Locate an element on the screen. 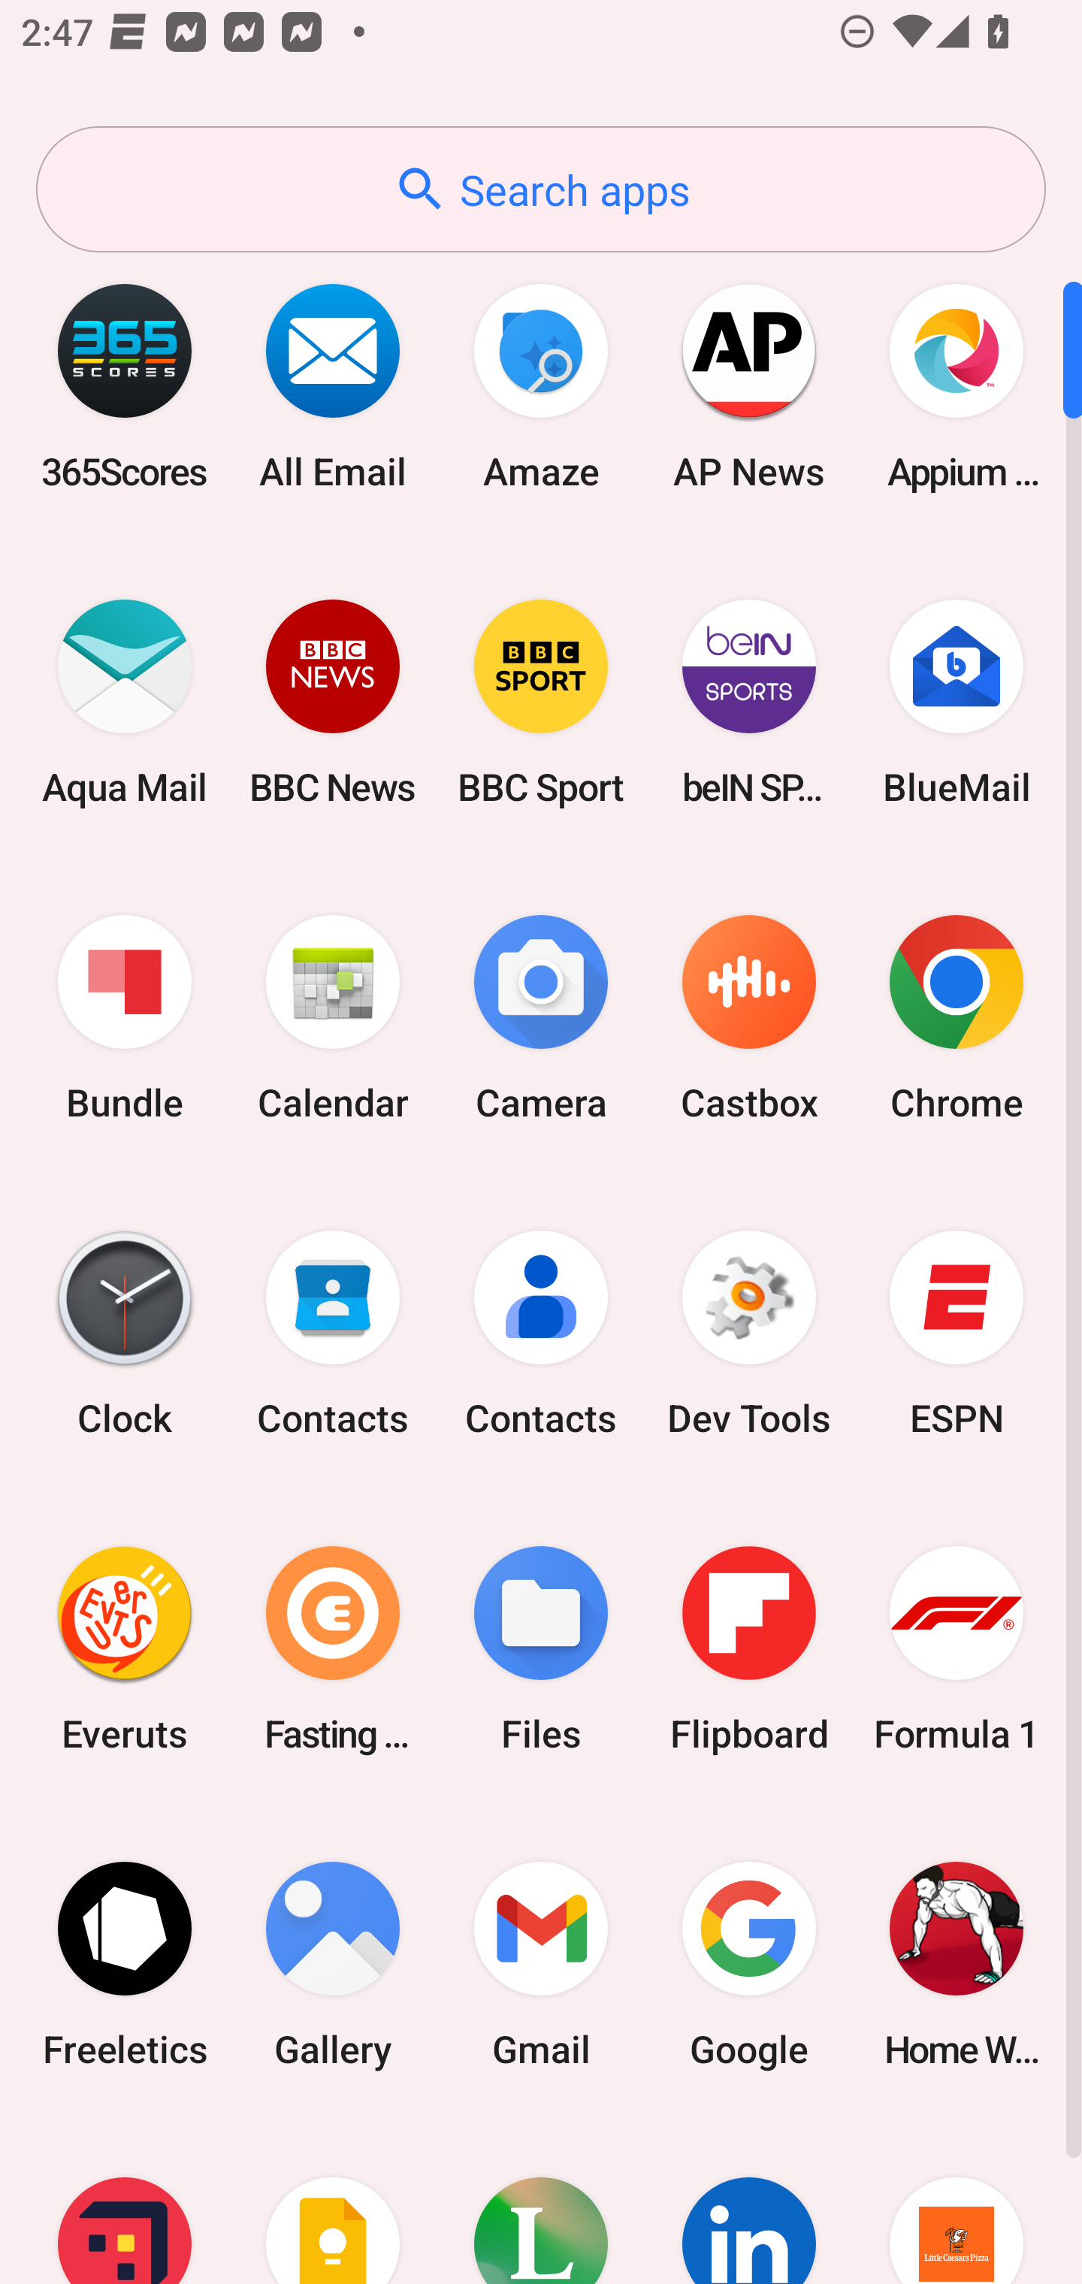 Image resolution: width=1082 pixels, height=2284 pixels. ESPN is located at coordinates (957, 1334).